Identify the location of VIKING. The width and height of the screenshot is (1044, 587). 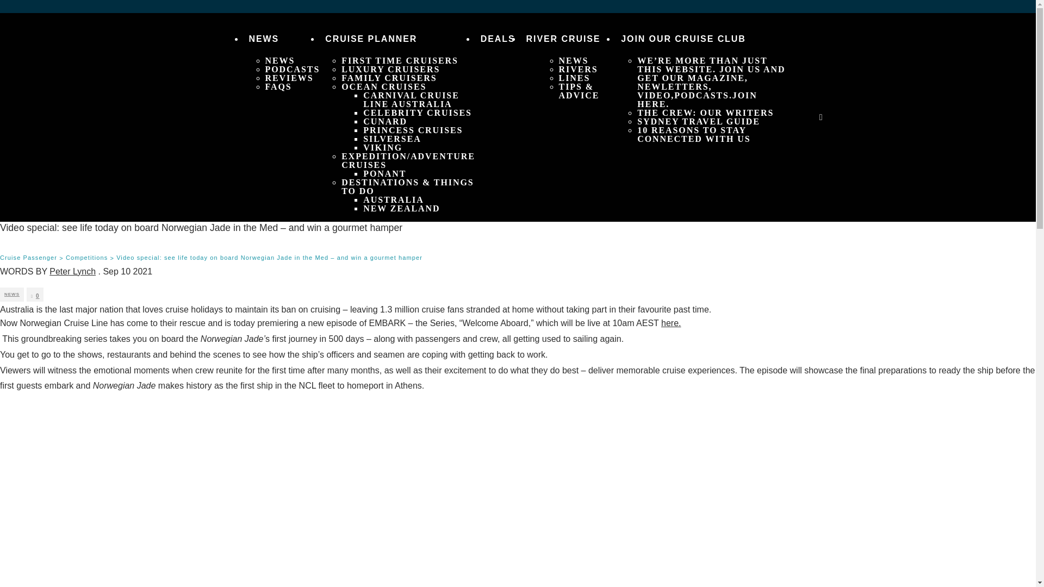
(383, 147).